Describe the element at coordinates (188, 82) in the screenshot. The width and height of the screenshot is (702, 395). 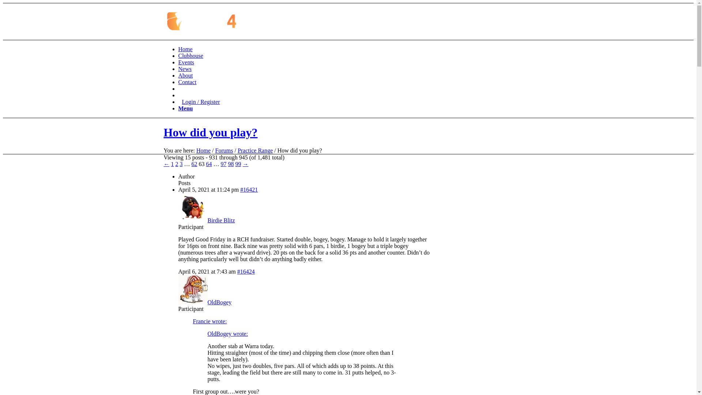
I see `Contact` at that location.